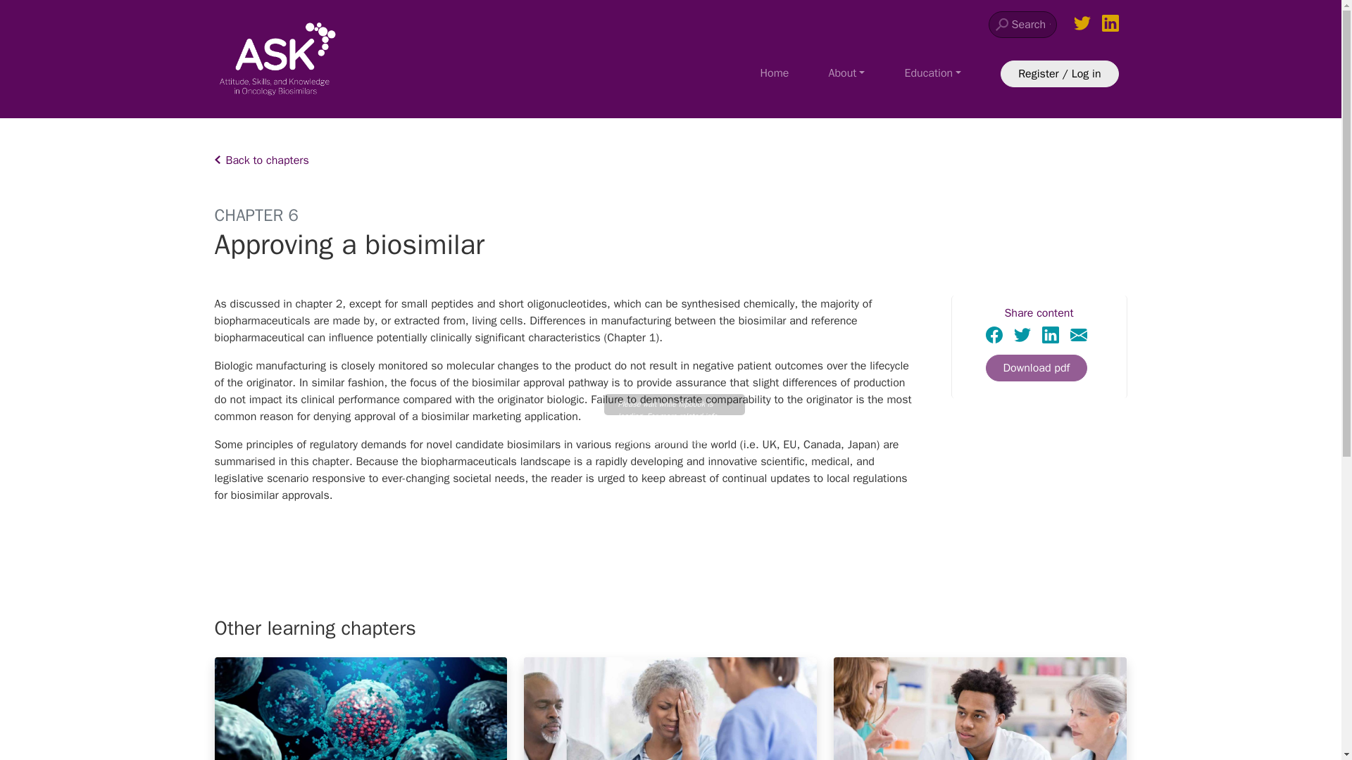  What do you see at coordinates (1051, 334) in the screenshot?
I see `LinkedIn` at bounding box center [1051, 334].